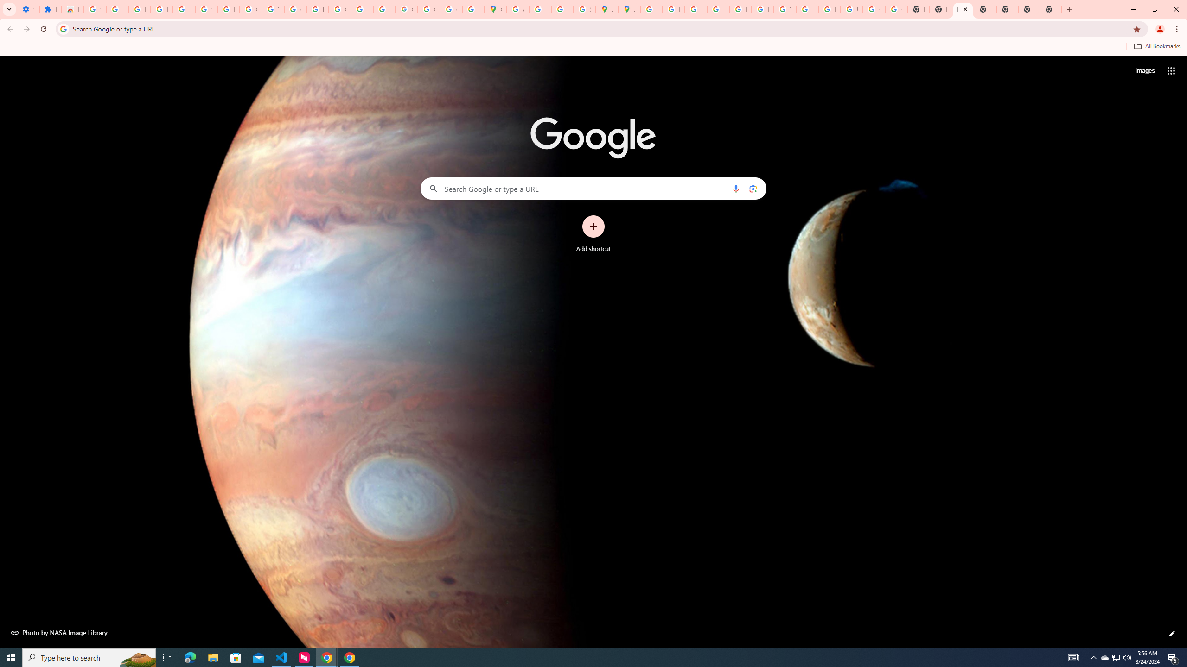  What do you see at coordinates (1144, 71) in the screenshot?
I see `Search for Images ` at bounding box center [1144, 71].